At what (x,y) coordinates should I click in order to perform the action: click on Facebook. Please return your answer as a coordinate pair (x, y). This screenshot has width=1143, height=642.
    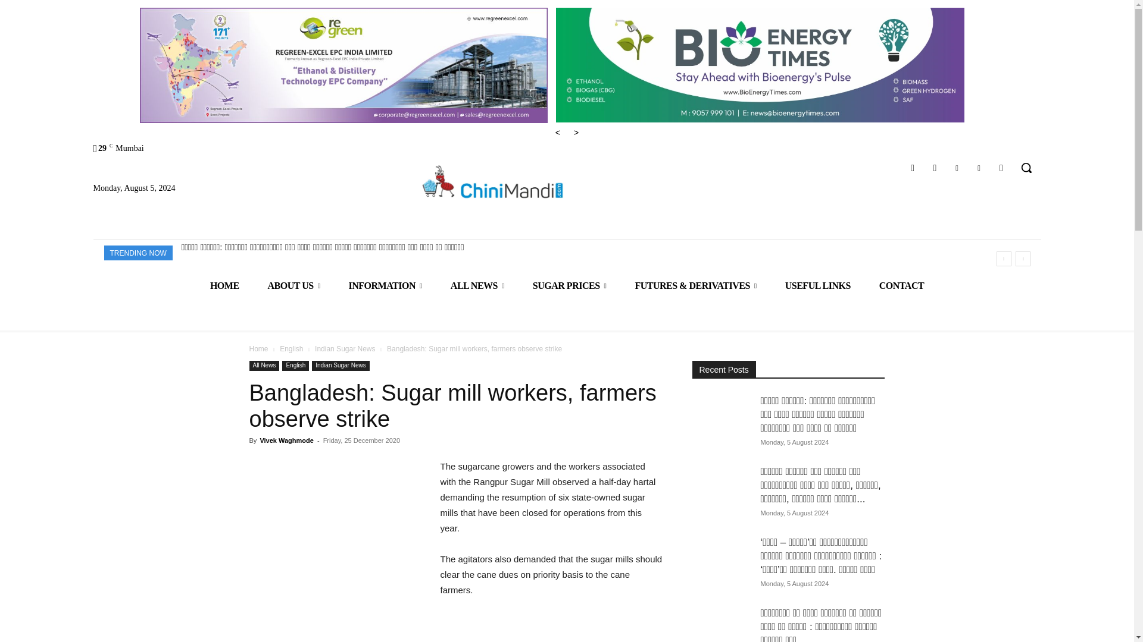
    Looking at the image, I should click on (913, 168).